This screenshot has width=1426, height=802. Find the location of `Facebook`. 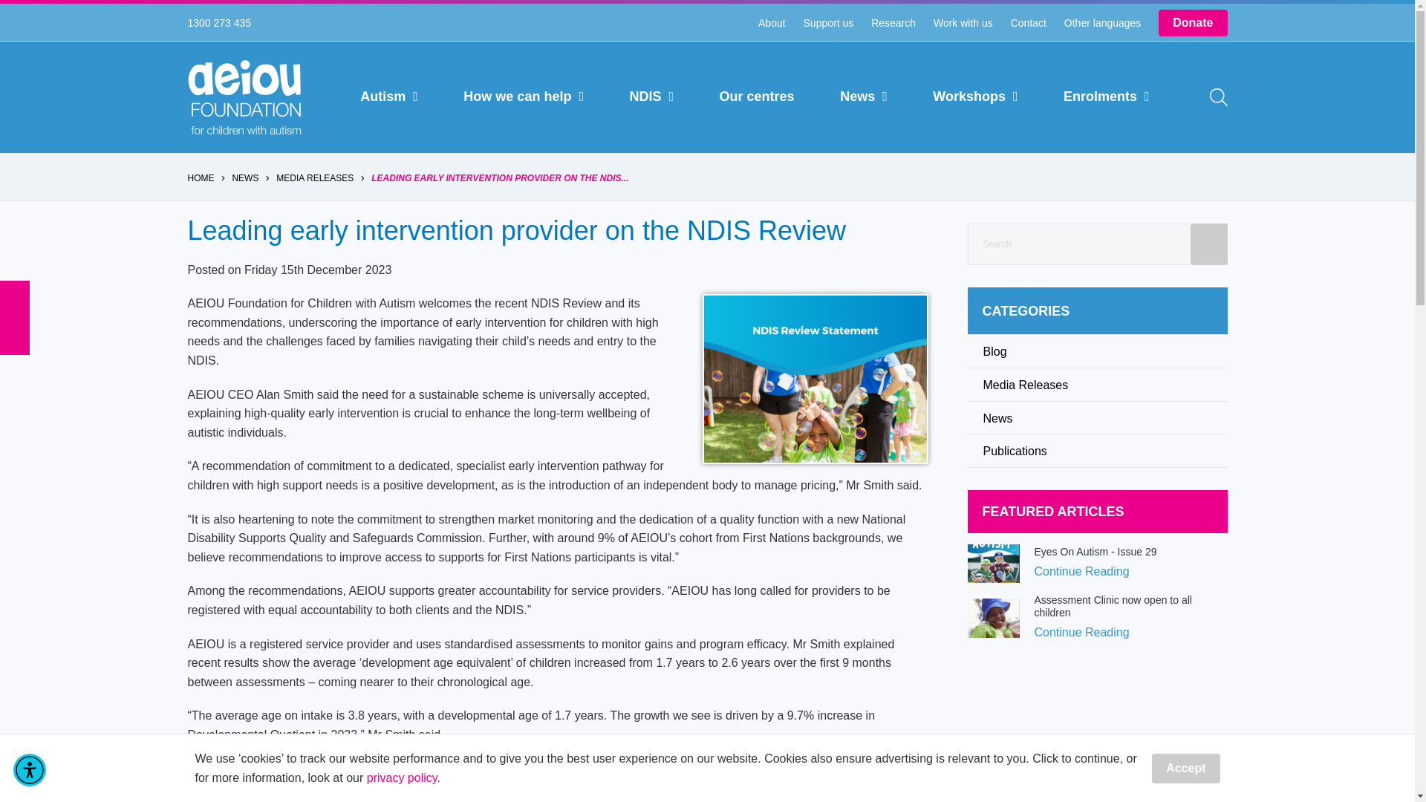

Facebook is located at coordinates (15, 288).